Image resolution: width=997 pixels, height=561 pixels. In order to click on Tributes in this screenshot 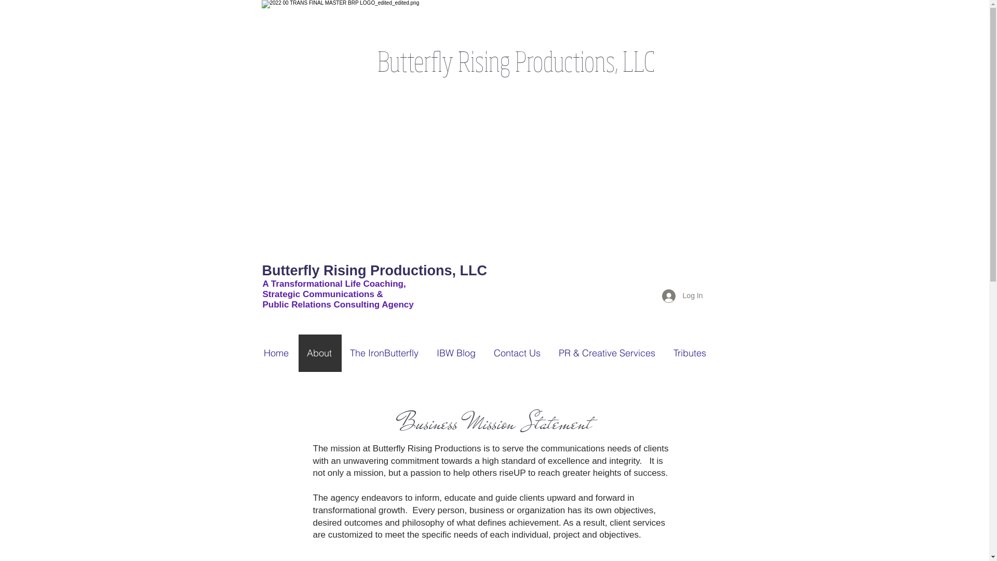, I will do `click(690, 353)`.